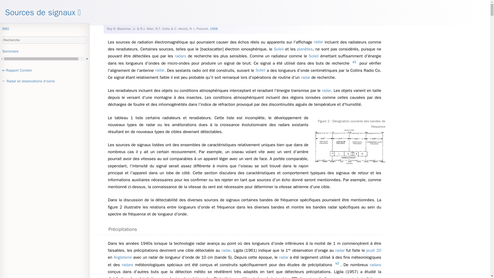 The image size is (494, 278). Describe the element at coordinates (180, 56) in the screenshot. I see `radars` at that location.